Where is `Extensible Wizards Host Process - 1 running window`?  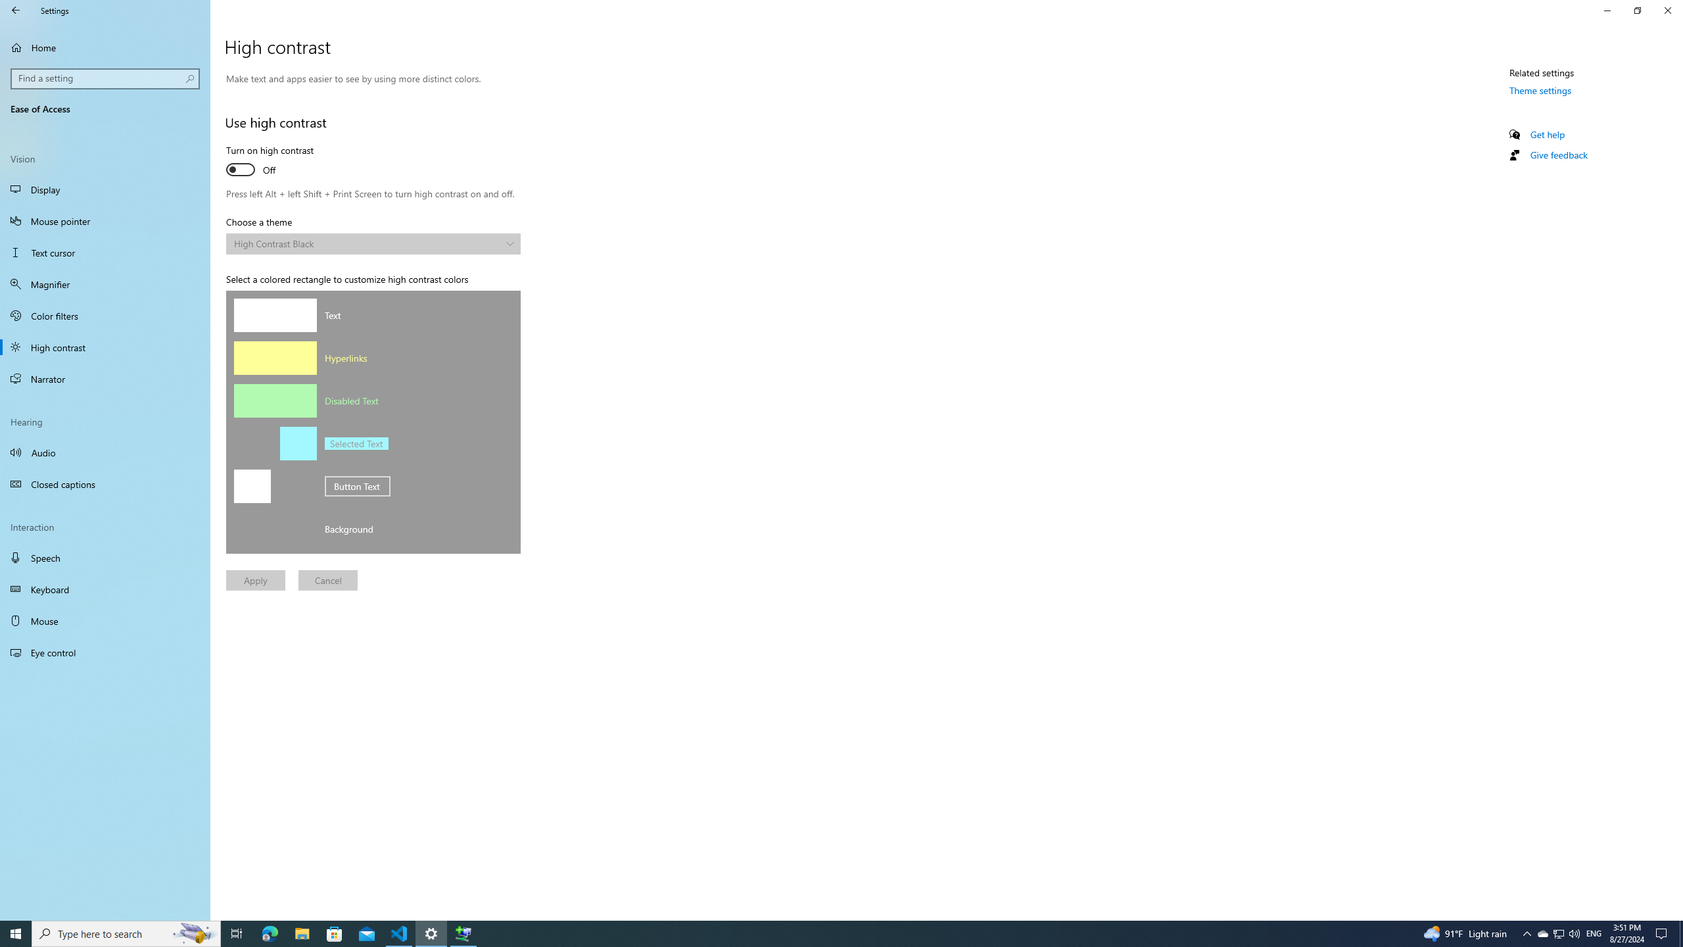 Extensible Wizards Host Process - 1 running window is located at coordinates (105, 47).